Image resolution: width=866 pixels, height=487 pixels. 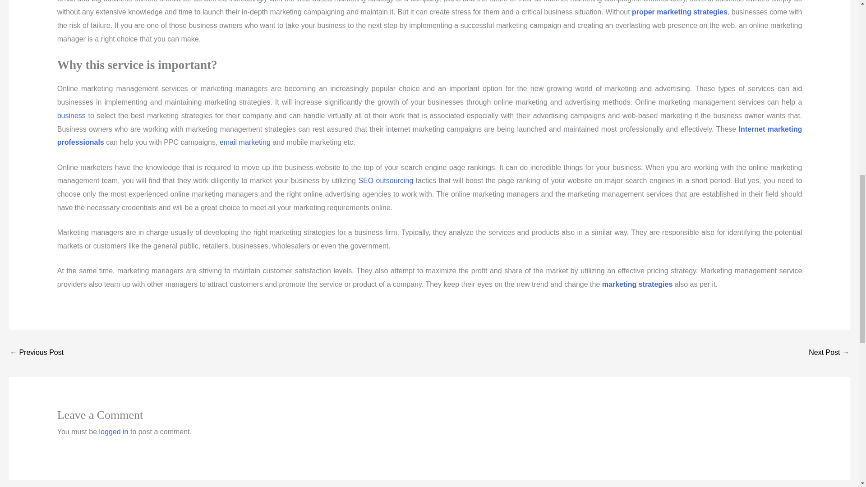 What do you see at coordinates (429, 136) in the screenshot?
I see `Internet marketing professionals` at bounding box center [429, 136].